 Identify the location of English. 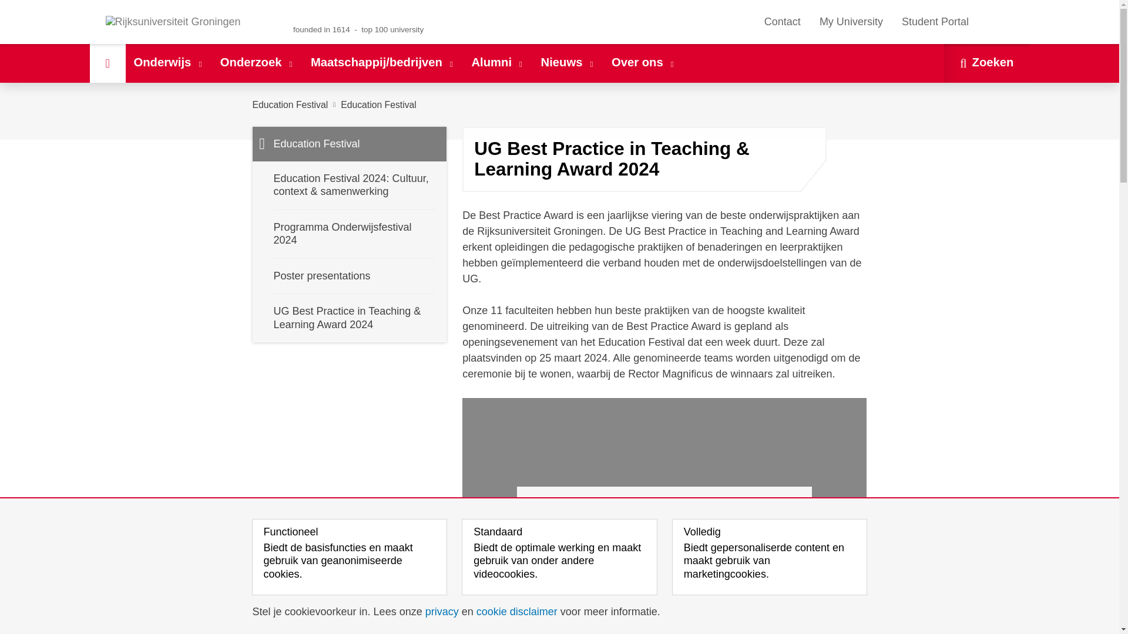
(1002, 22).